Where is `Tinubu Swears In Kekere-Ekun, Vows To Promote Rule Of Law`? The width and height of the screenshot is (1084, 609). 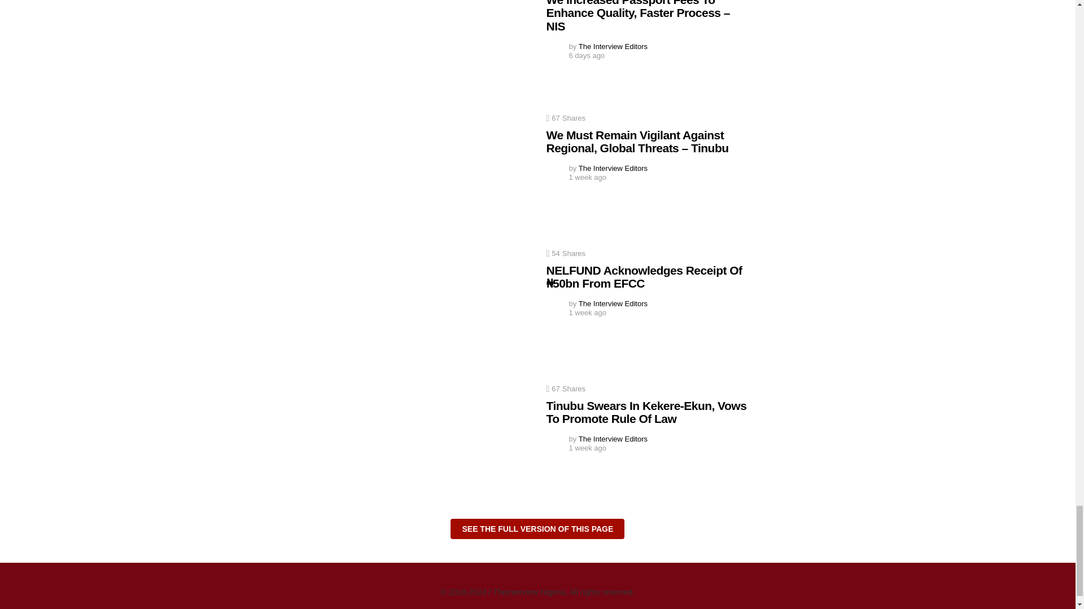
Tinubu Swears In Kekere-Ekun, Vows To Promote Rule Of Law is located at coordinates (427, 442).